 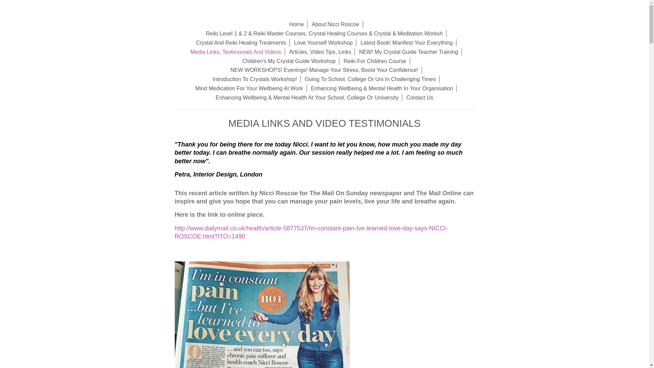 What do you see at coordinates (375, 61) in the screenshot?
I see `Reiki For Children Course` at bounding box center [375, 61].